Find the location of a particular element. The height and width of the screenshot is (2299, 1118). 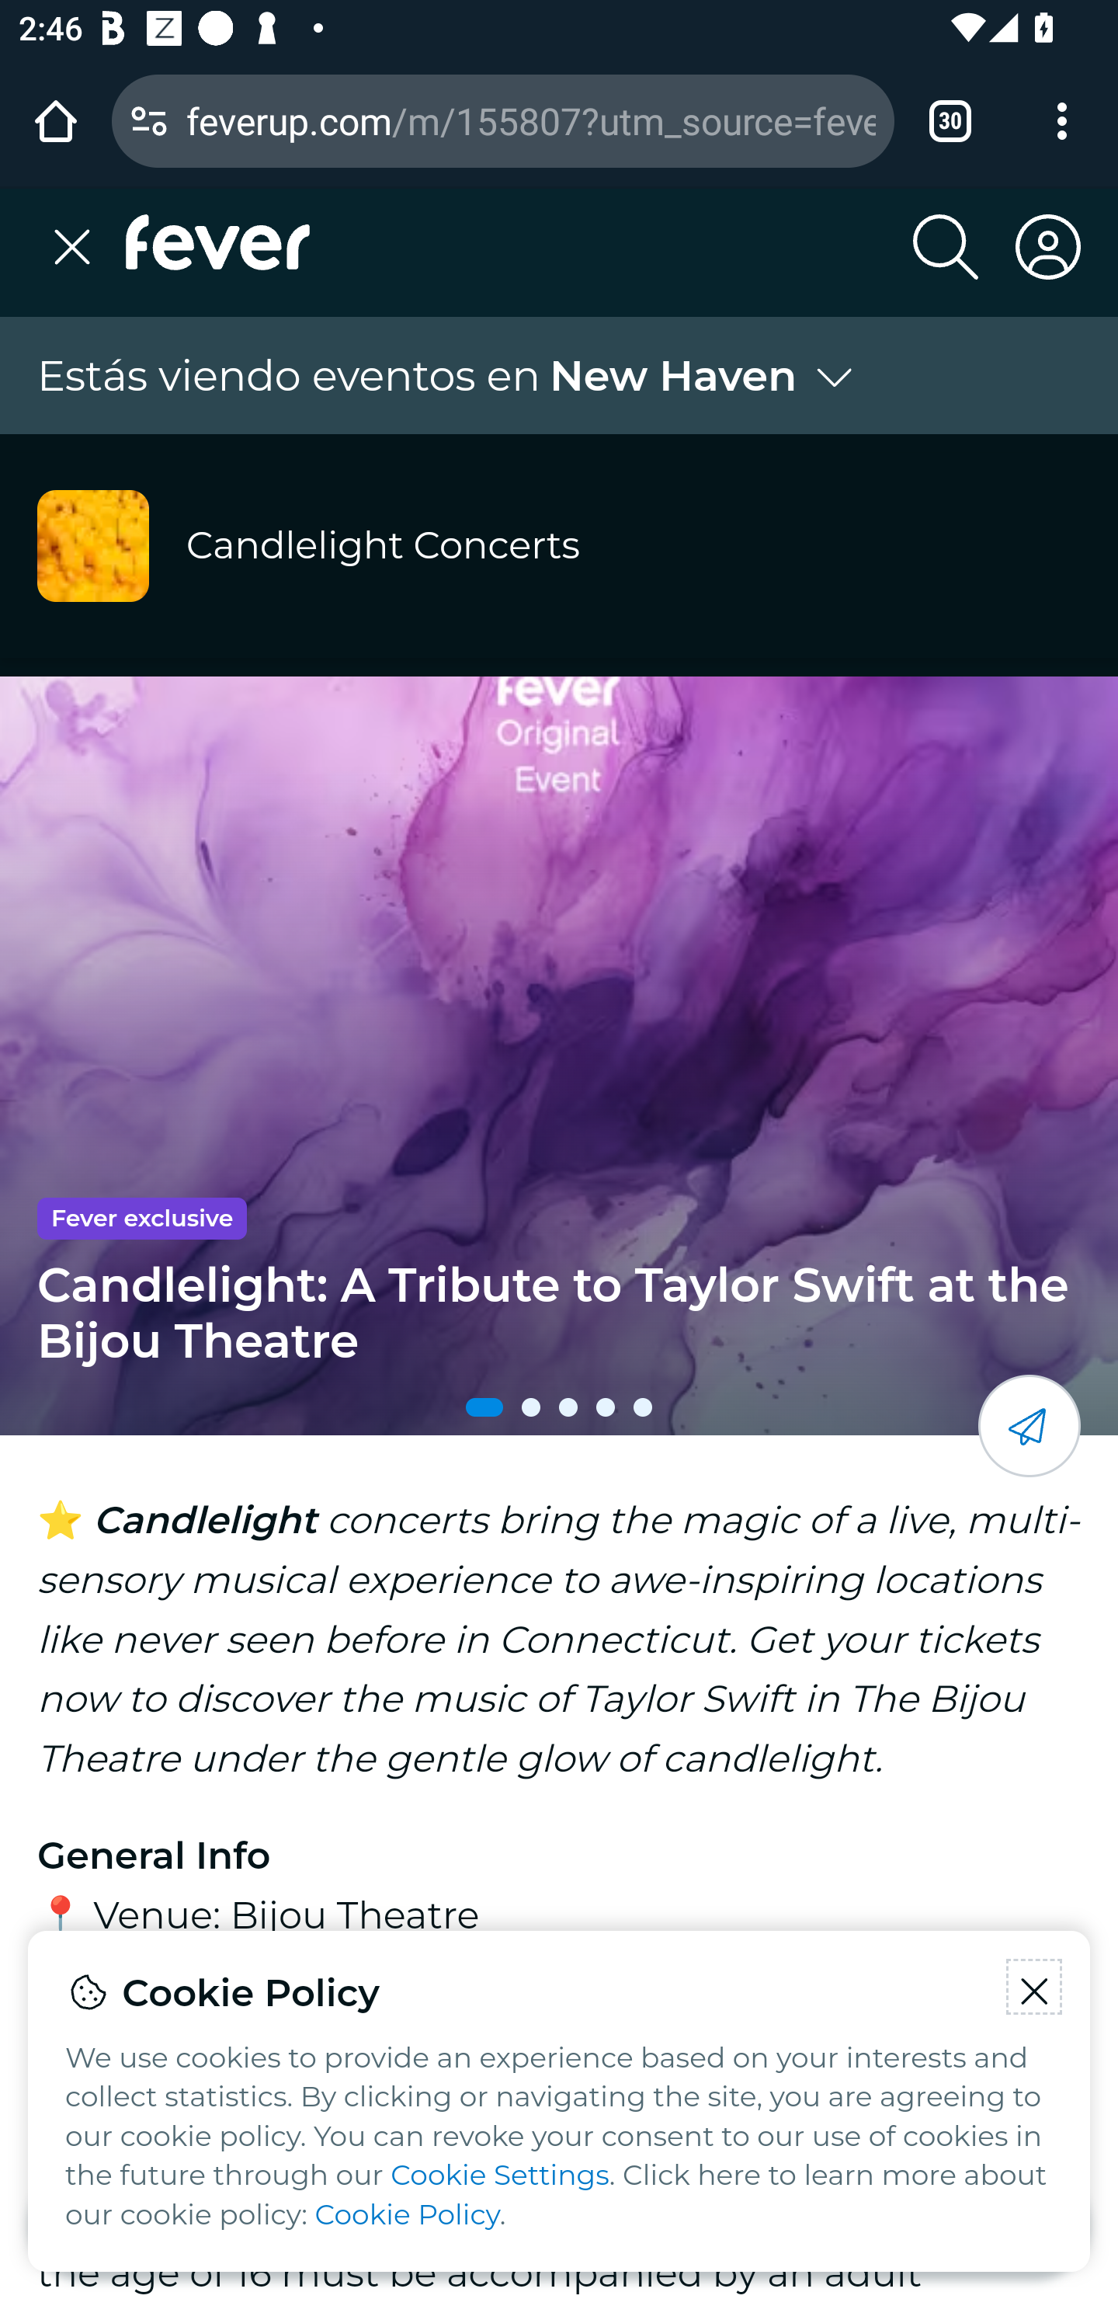

Toggle navigation is located at coordinates (81, 247).